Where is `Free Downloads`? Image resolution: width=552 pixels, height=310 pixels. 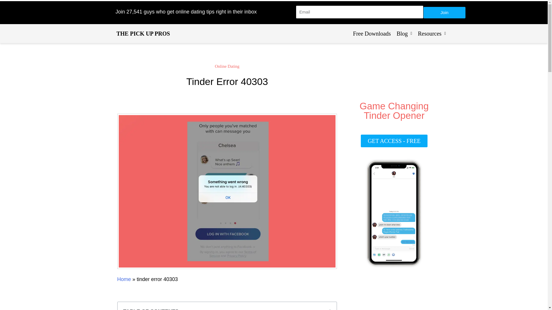
Free Downloads is located at coordinates (372, 33).